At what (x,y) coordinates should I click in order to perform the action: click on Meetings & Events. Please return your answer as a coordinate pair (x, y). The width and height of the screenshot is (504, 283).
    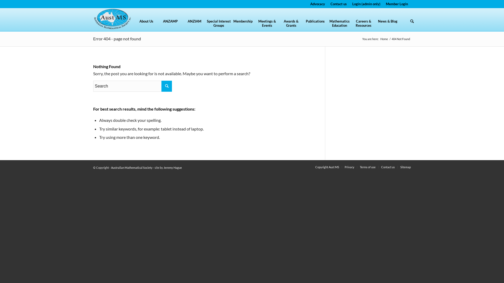
    Looking at the image, I should click on (267, 25).